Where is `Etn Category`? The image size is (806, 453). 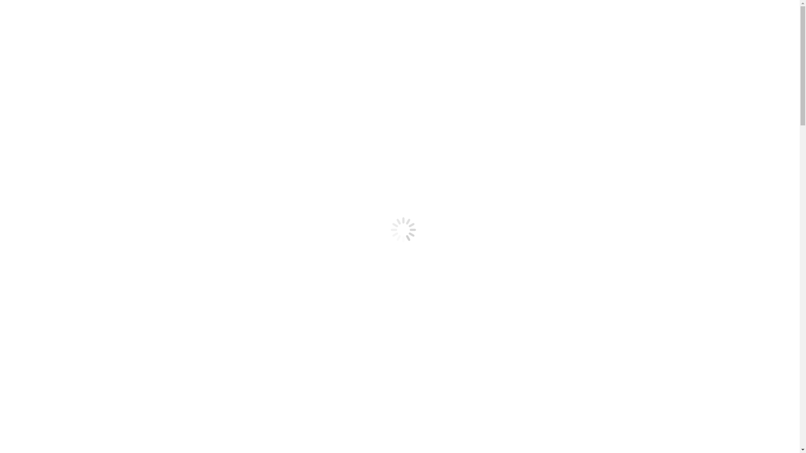
Etn Category is located at coordinates (38, 107).